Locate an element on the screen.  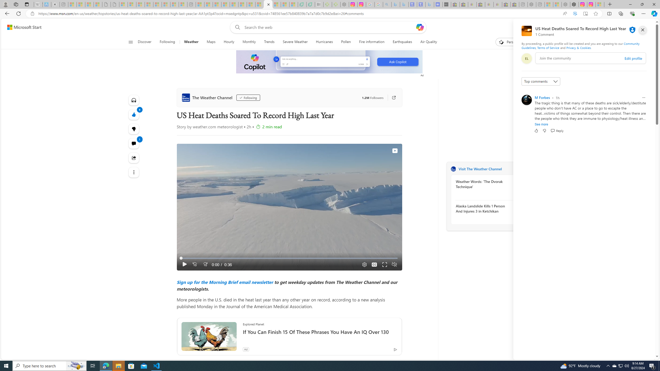
Hourly is located at coordinates (229, 42).